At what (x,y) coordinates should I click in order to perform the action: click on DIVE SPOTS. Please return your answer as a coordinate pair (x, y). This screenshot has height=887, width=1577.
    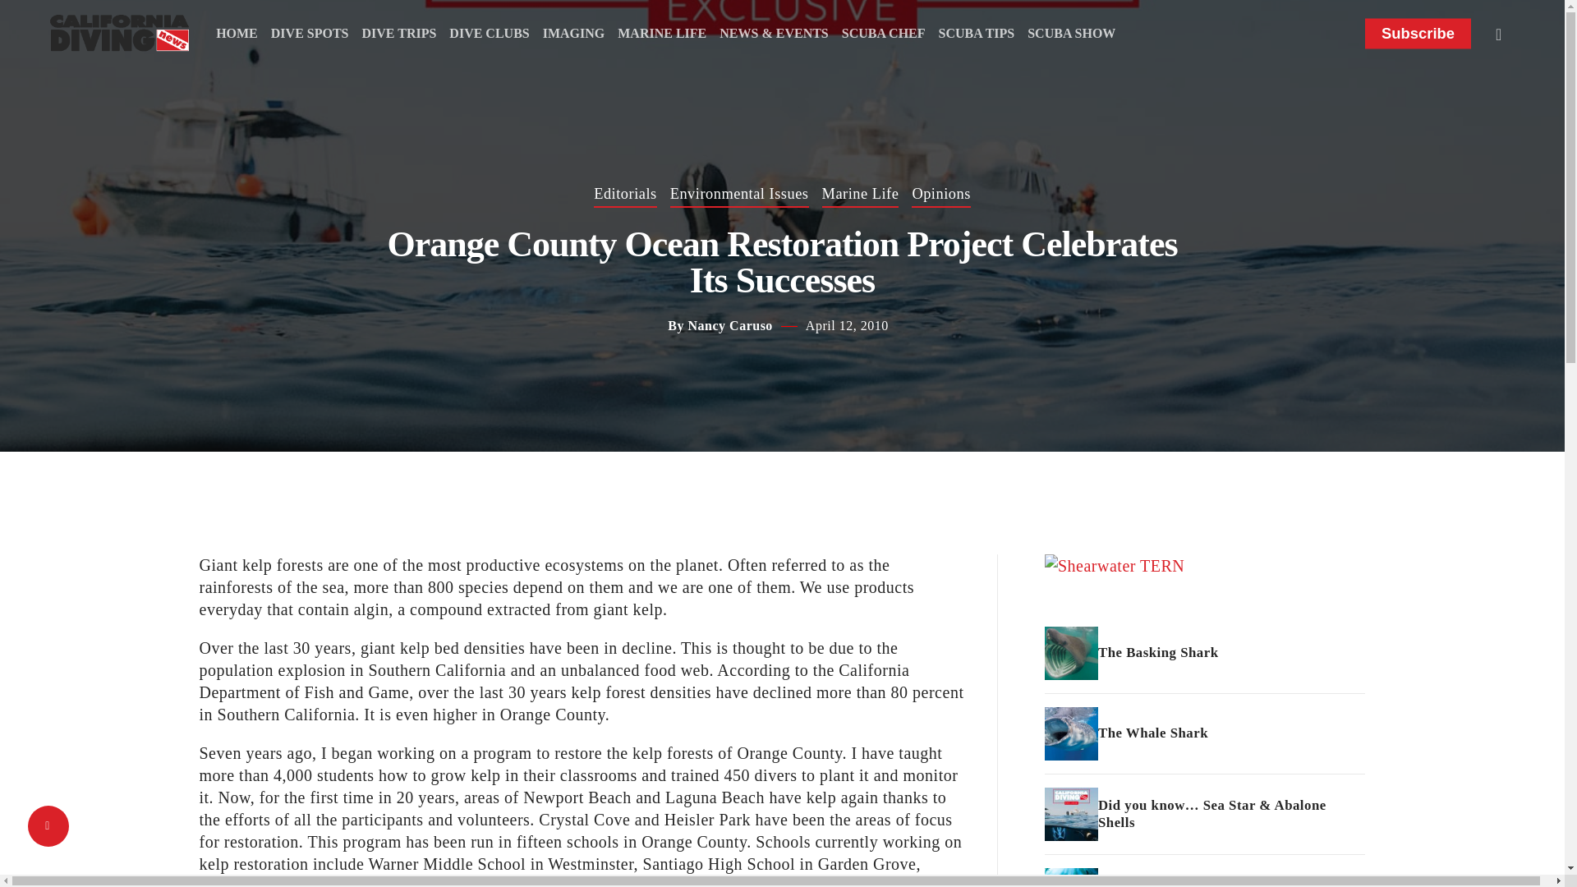
    Looking at the image, I should click on (310, 33).